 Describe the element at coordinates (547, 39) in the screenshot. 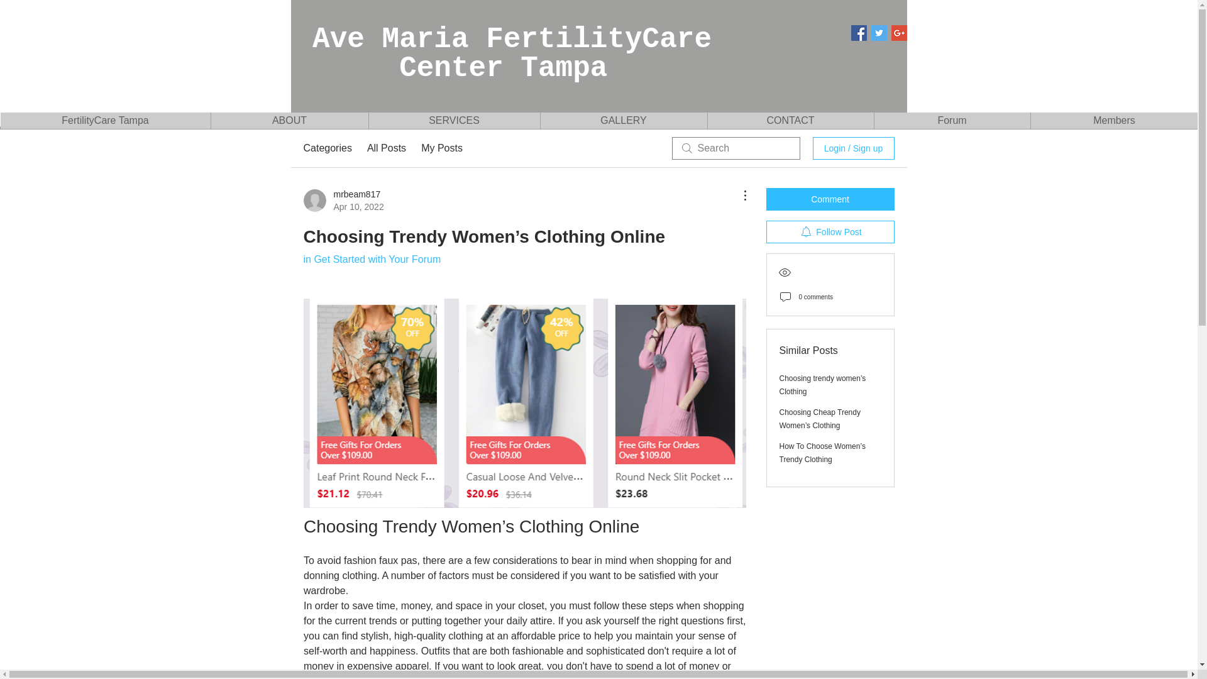

I see ` Ave Maria FertilityCare     ` at that location.